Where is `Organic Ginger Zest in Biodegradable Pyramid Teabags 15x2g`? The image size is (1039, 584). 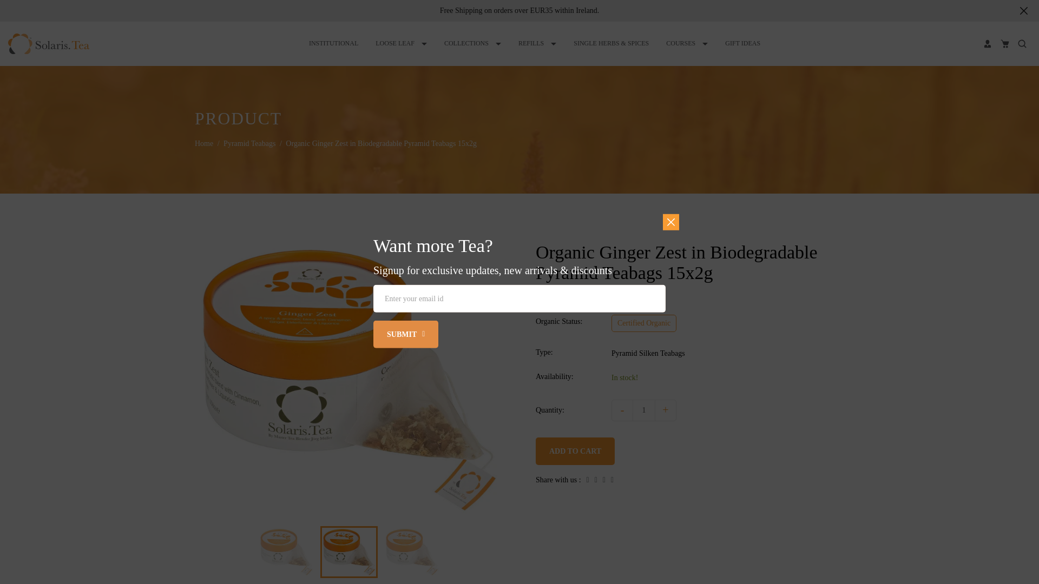 Organic Ginger Zest in Biodegradable Pyramid Teabags 15x2g is located at coordinates (349, 552).